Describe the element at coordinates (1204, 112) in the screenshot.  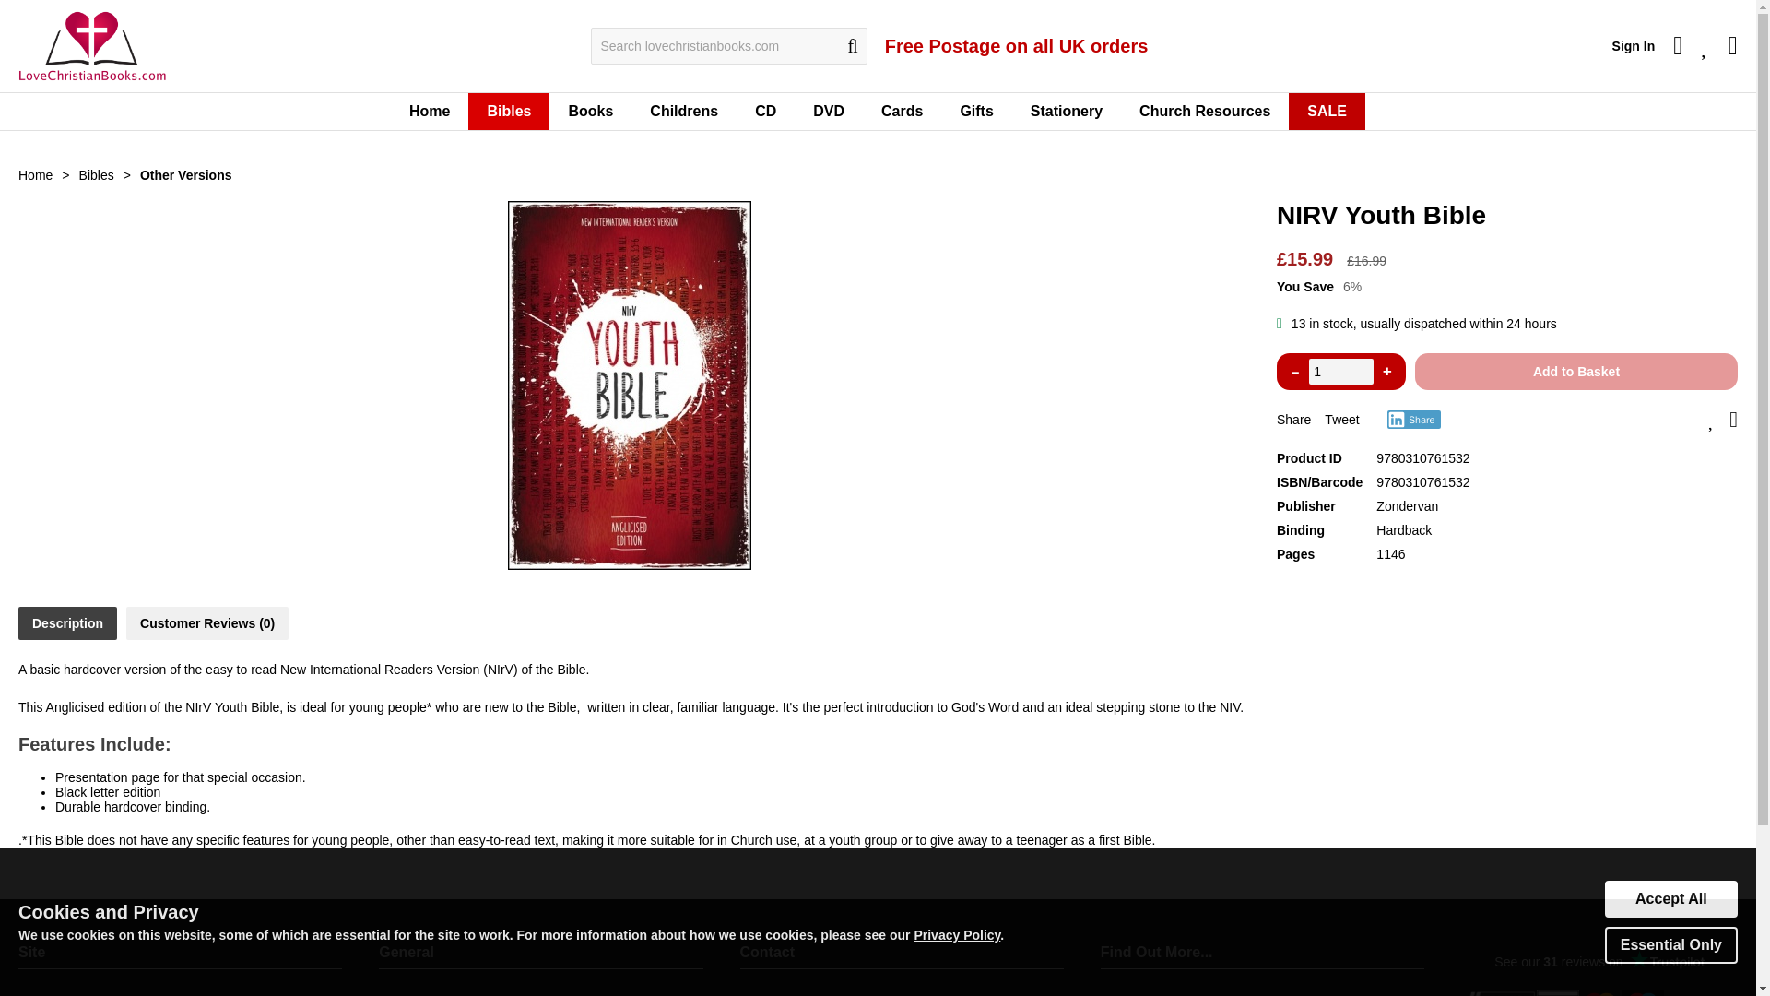
I see `Buy all the resources for your church here` at that location.